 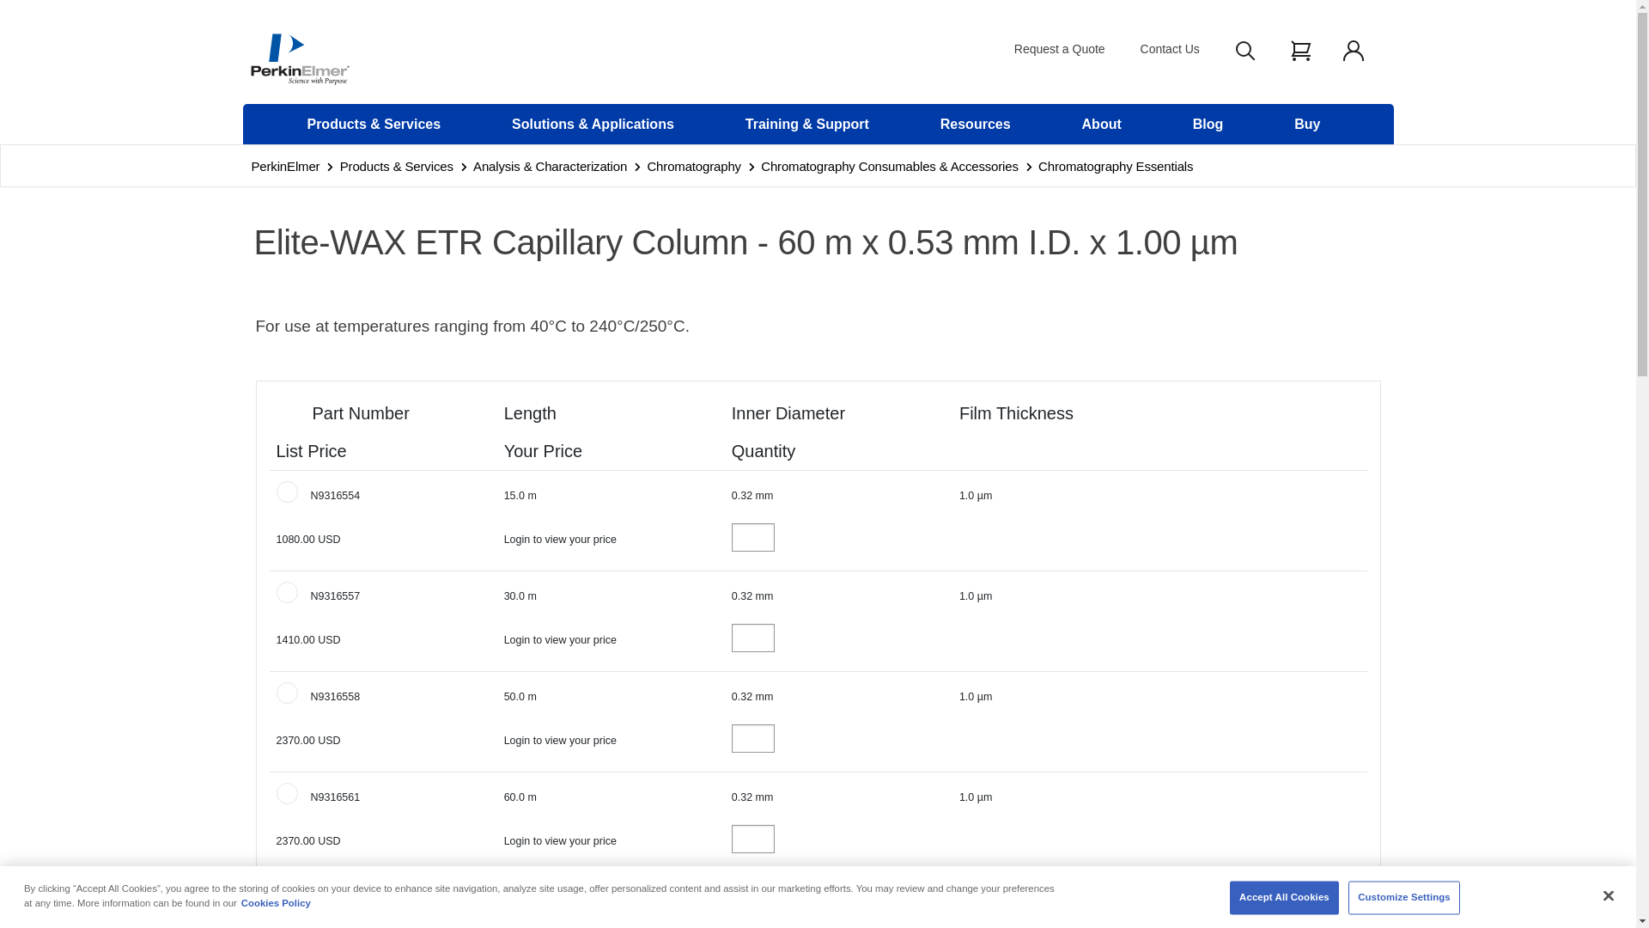 What do you see at coordinates (1059, 48) in the screenshot?
I see `Request a Quote` at bounding box center [1059, 48].